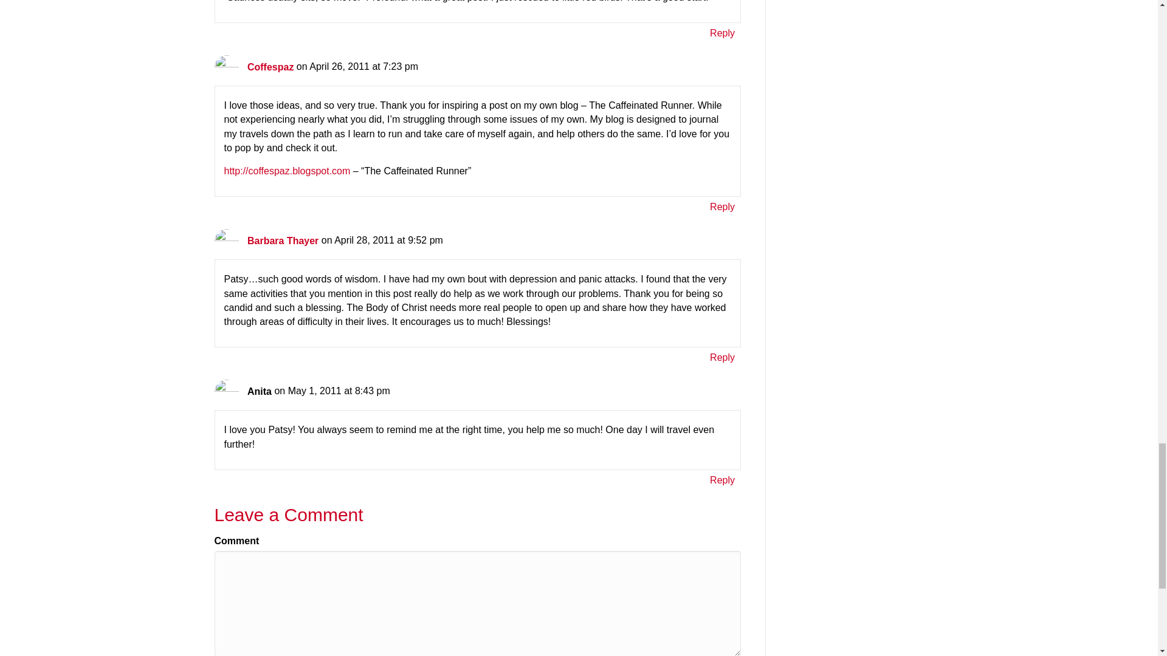  What do you see at coordinates (722, 207) in the screenshot?
I see `Reply` at bounding box center [722, 207].